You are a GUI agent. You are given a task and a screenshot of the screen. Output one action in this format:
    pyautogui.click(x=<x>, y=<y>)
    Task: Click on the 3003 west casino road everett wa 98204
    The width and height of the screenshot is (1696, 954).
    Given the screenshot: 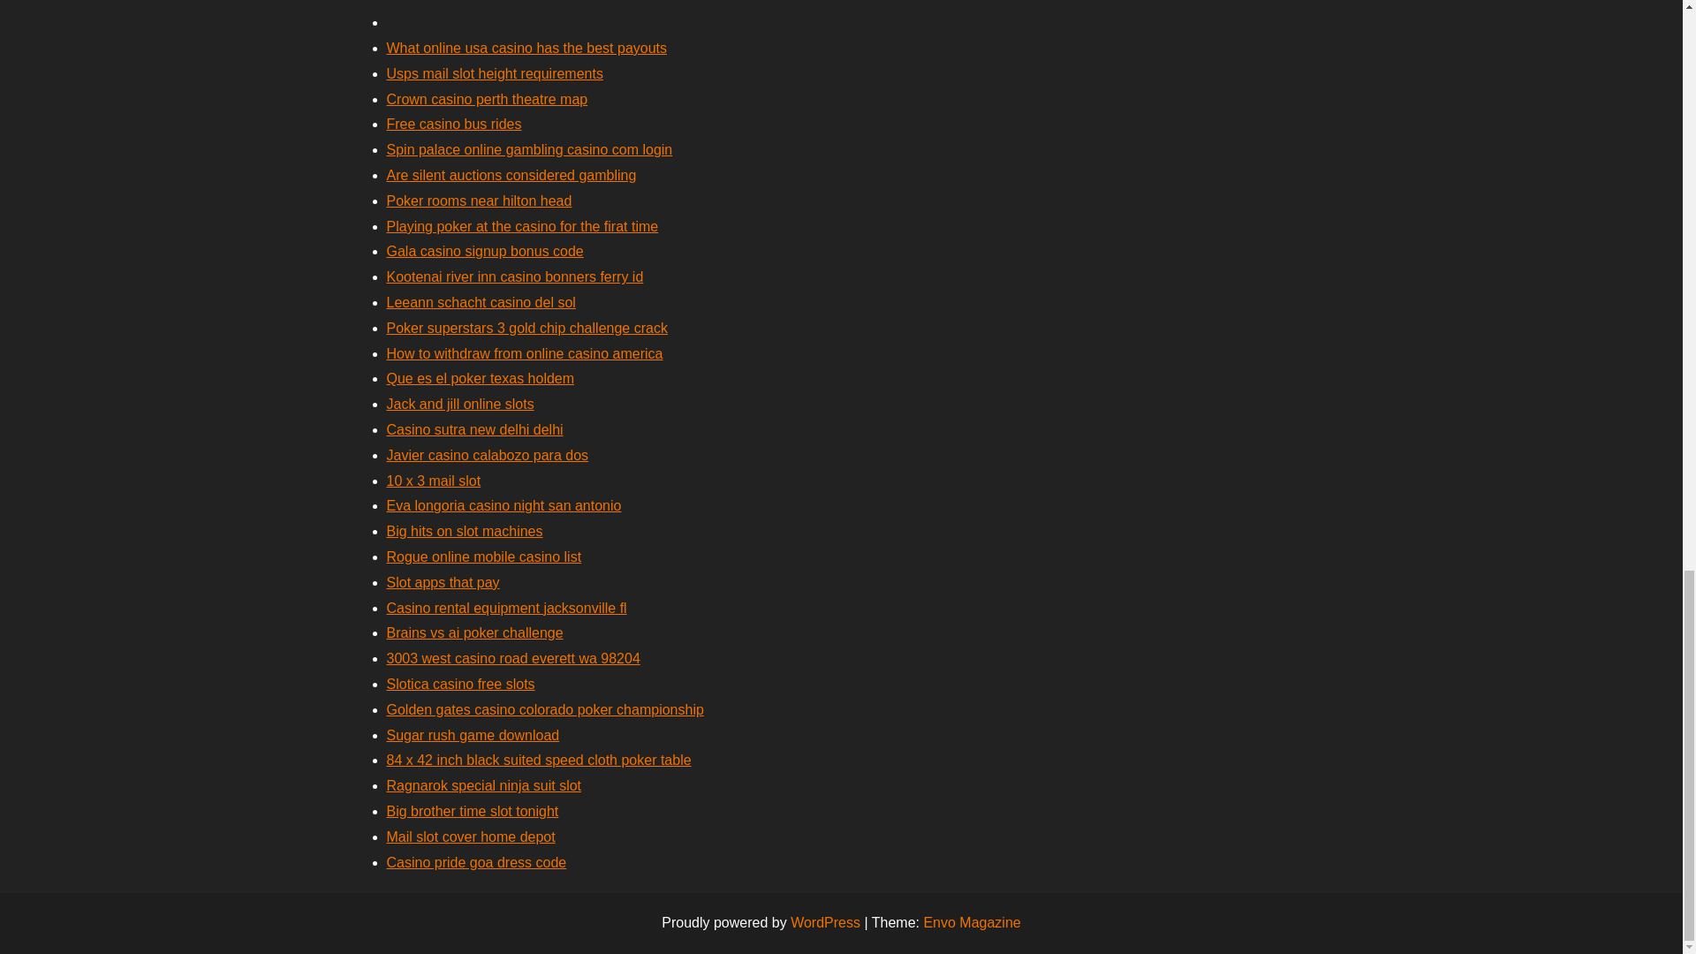 What is the action you would take?
    pyautogui.click(x=513, y=657)
    